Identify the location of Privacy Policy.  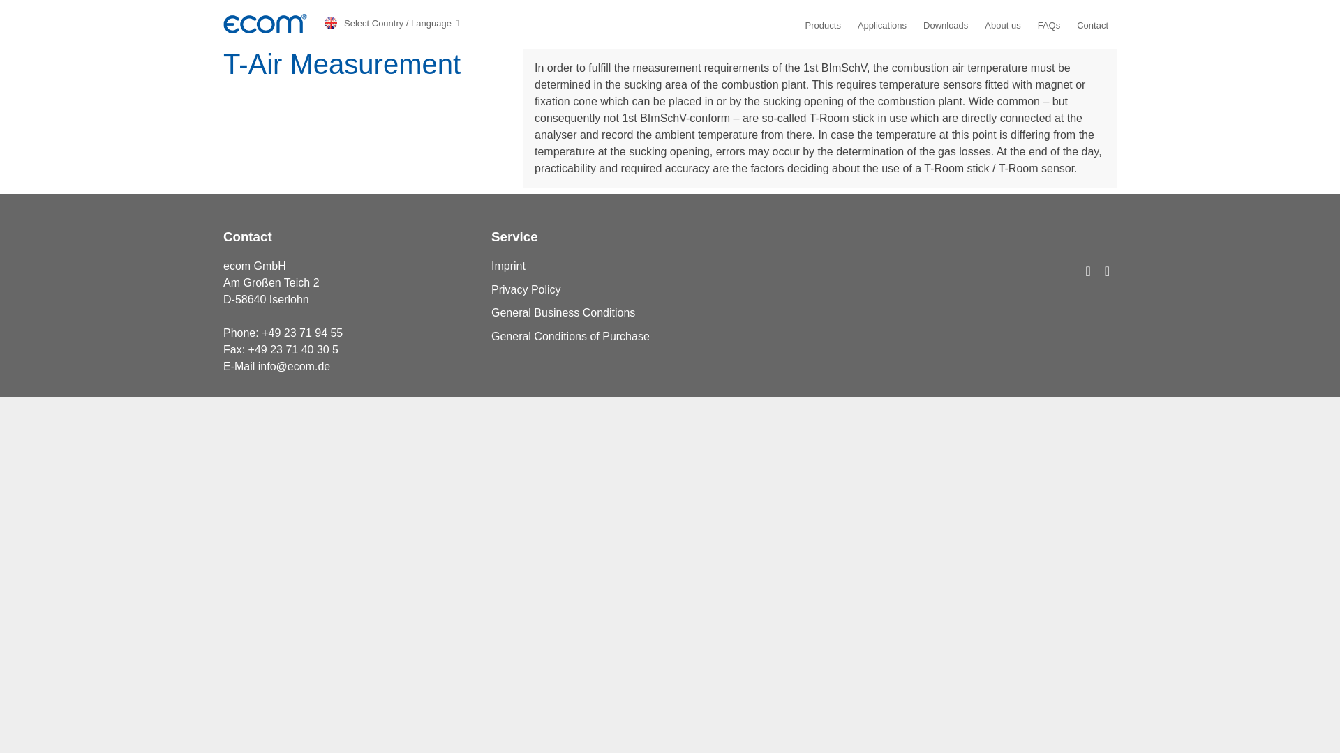
(526, 290).